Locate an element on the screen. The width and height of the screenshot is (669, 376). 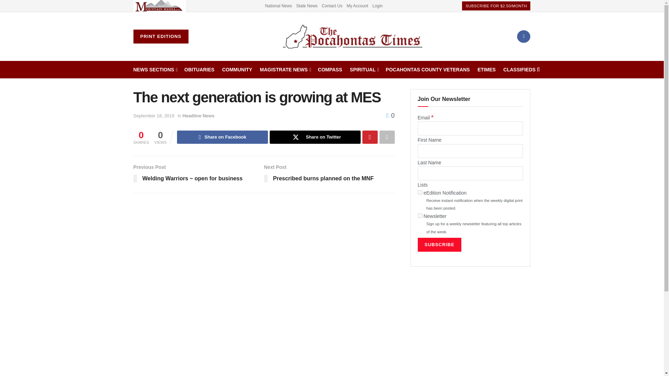
COMPASS is located at coordinates (330, 69).